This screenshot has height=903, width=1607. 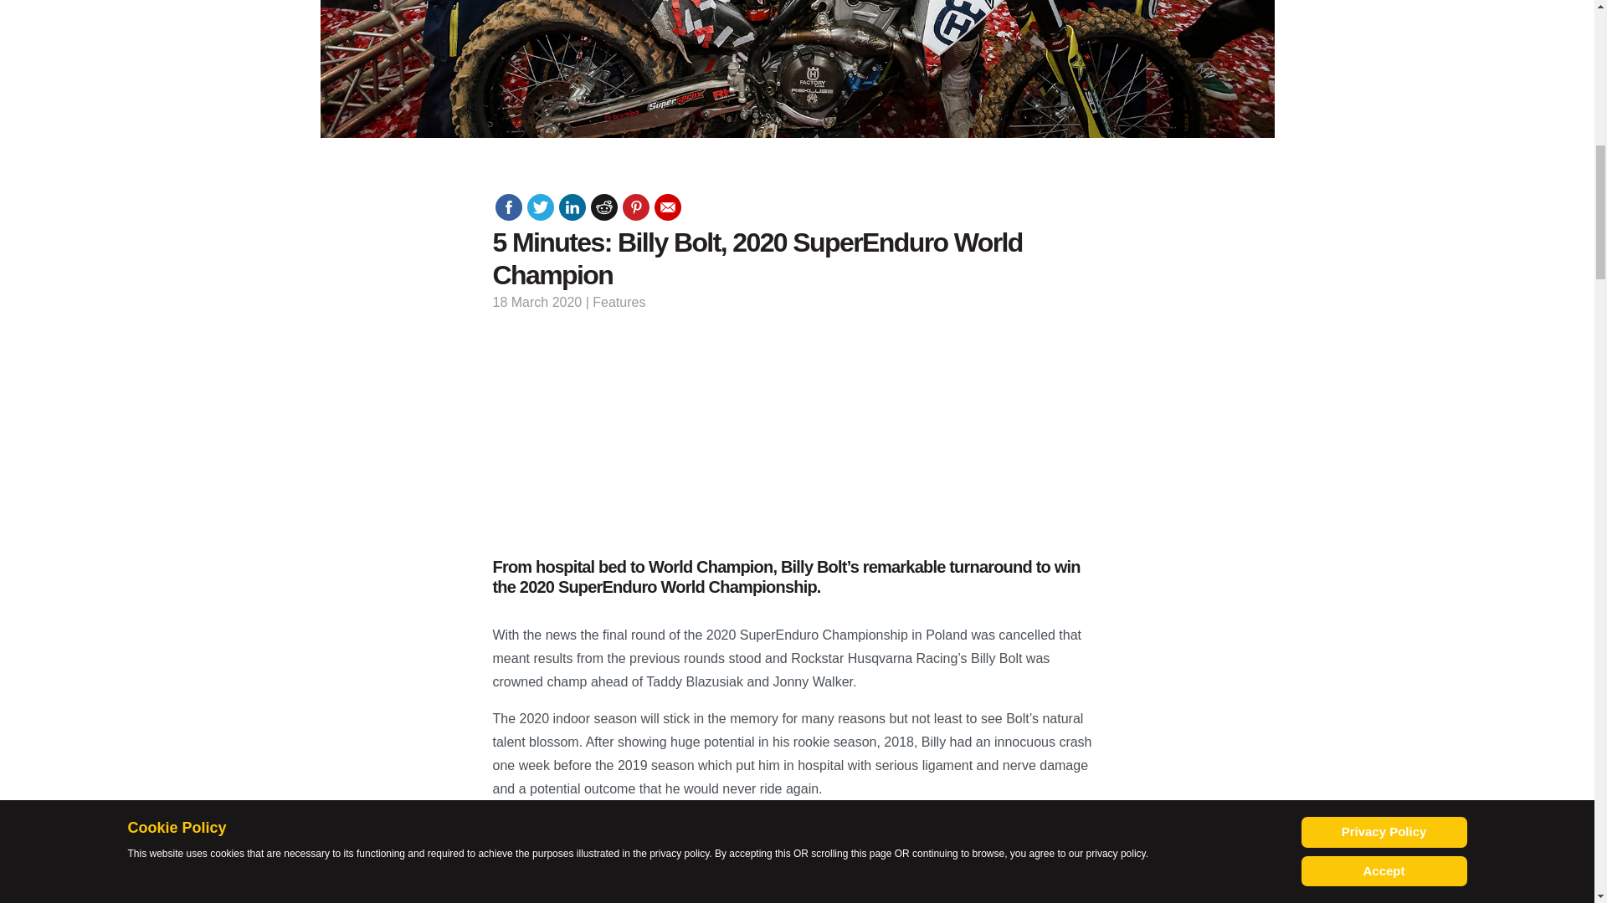 What do you see at coordinates (796, 431) in the screenshot?
I see `3rd party ad content` at bounding box center [796, 431].